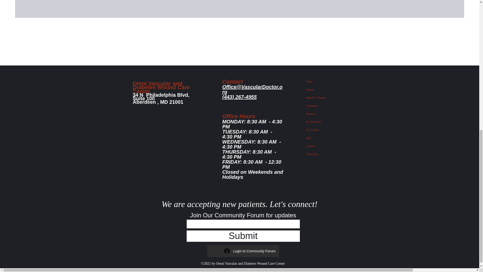 Image resolution: width=483 pixels, height=272 pixels. What do you see at coordinates (328, 82) in the screenshot?
I see `Home` at bounding box center [328, 82].